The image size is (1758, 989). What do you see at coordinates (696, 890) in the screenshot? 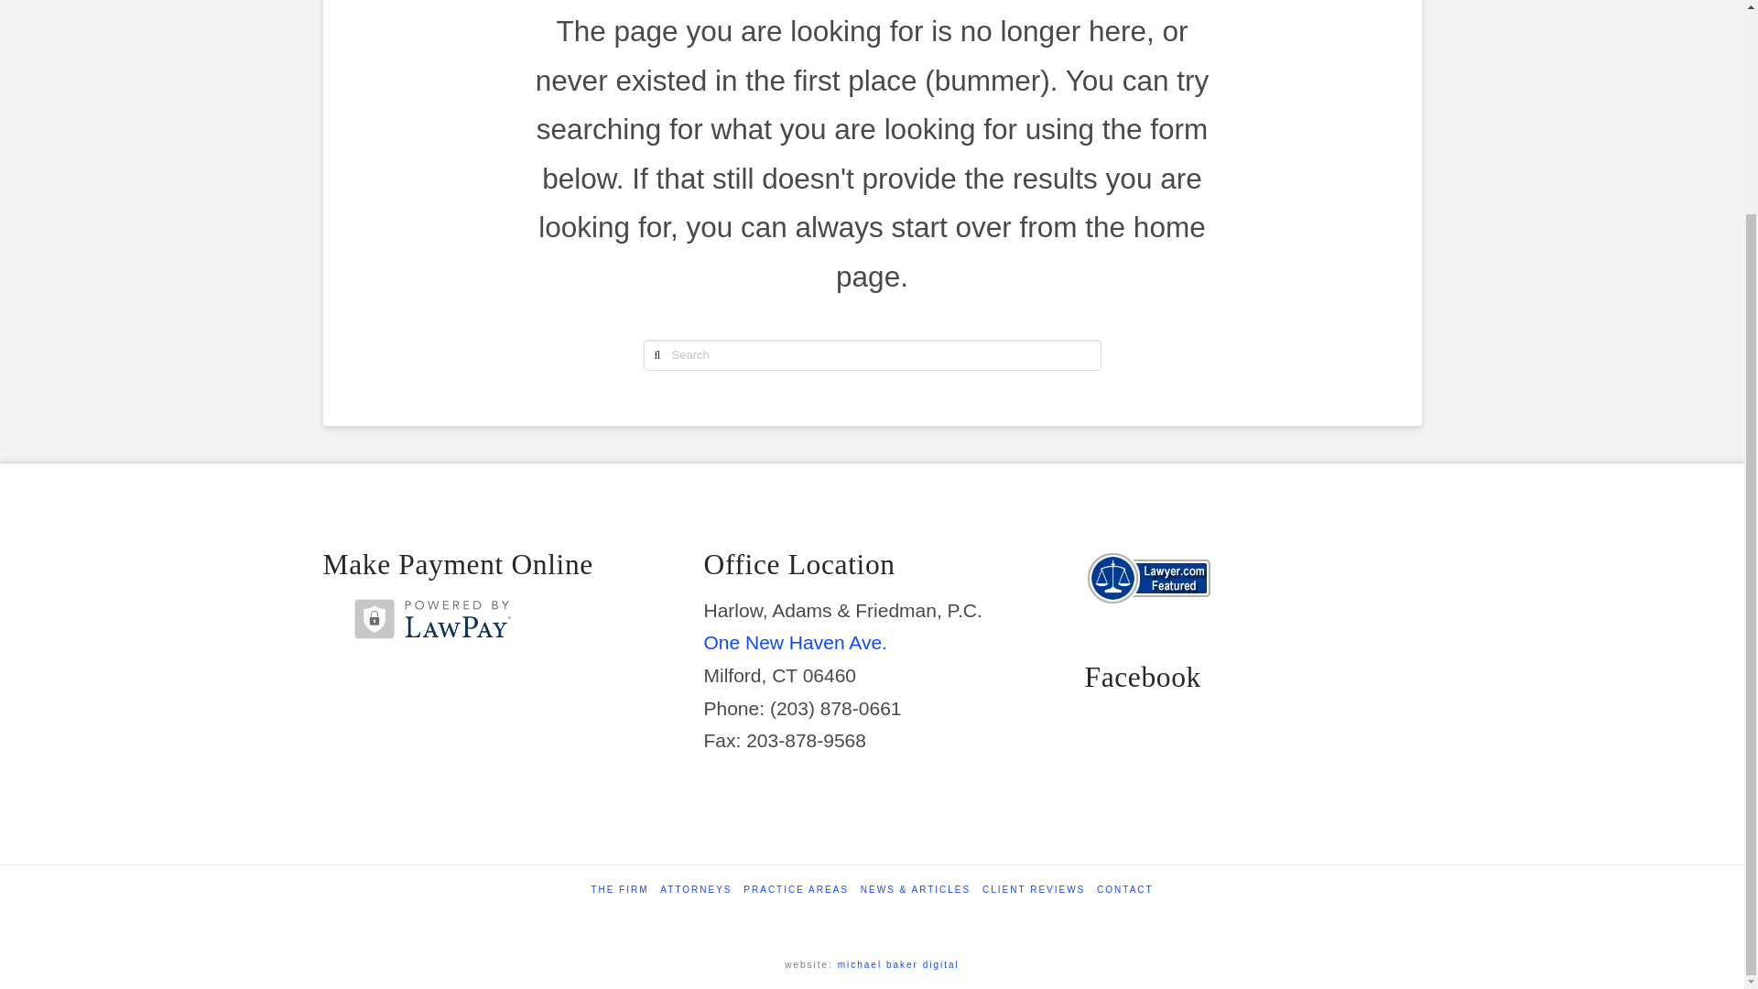
I see `ATTORNEYS` at bounding box center [696, 890].